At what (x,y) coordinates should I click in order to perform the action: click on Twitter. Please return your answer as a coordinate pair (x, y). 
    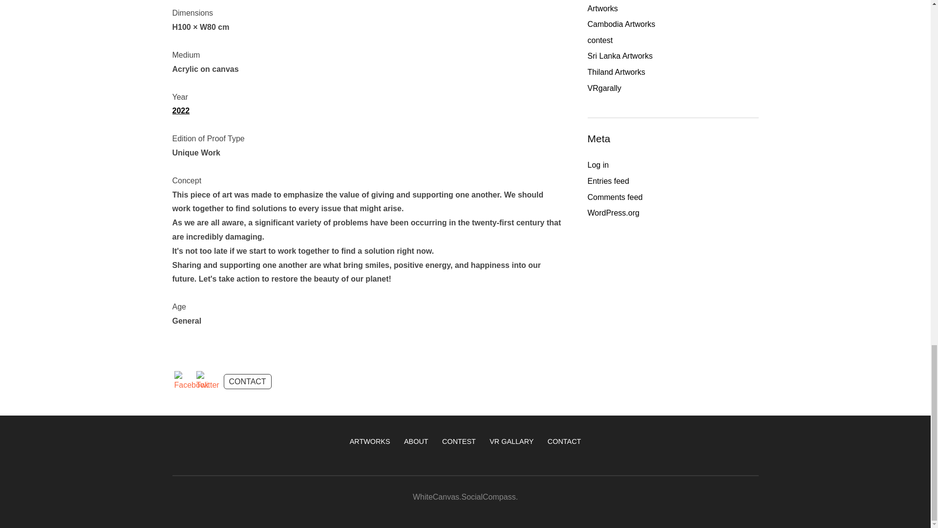
    Looking at the image, I should click on (208, 381).